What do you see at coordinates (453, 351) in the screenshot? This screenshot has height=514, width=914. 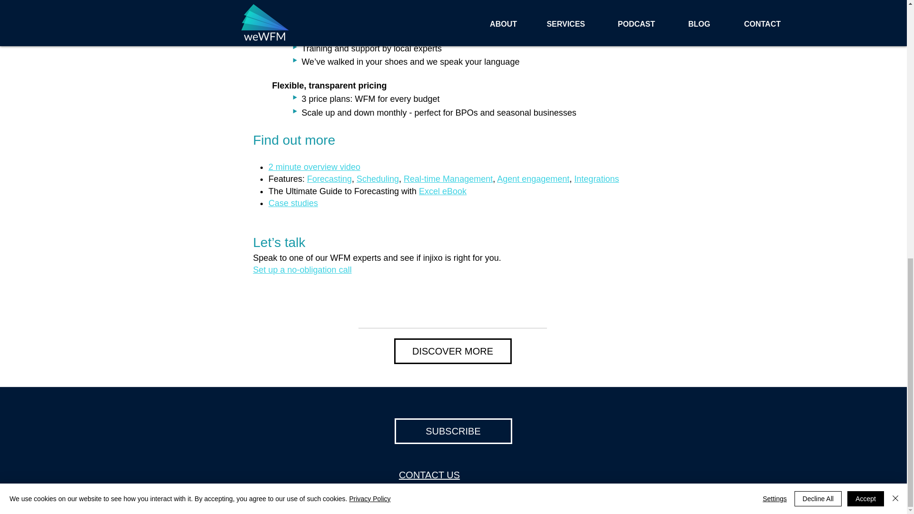 I see `DISCOVER MORE` at bounding box center [453, 351].